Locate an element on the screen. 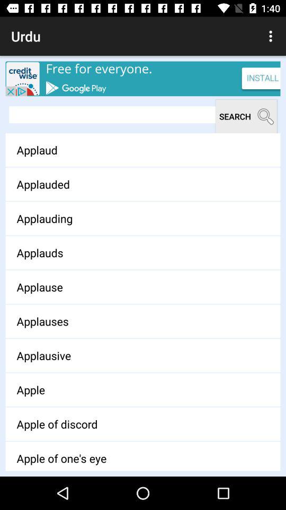 This screenshot has height=510, width=286. advertisement is located at coordinates (143, 79).